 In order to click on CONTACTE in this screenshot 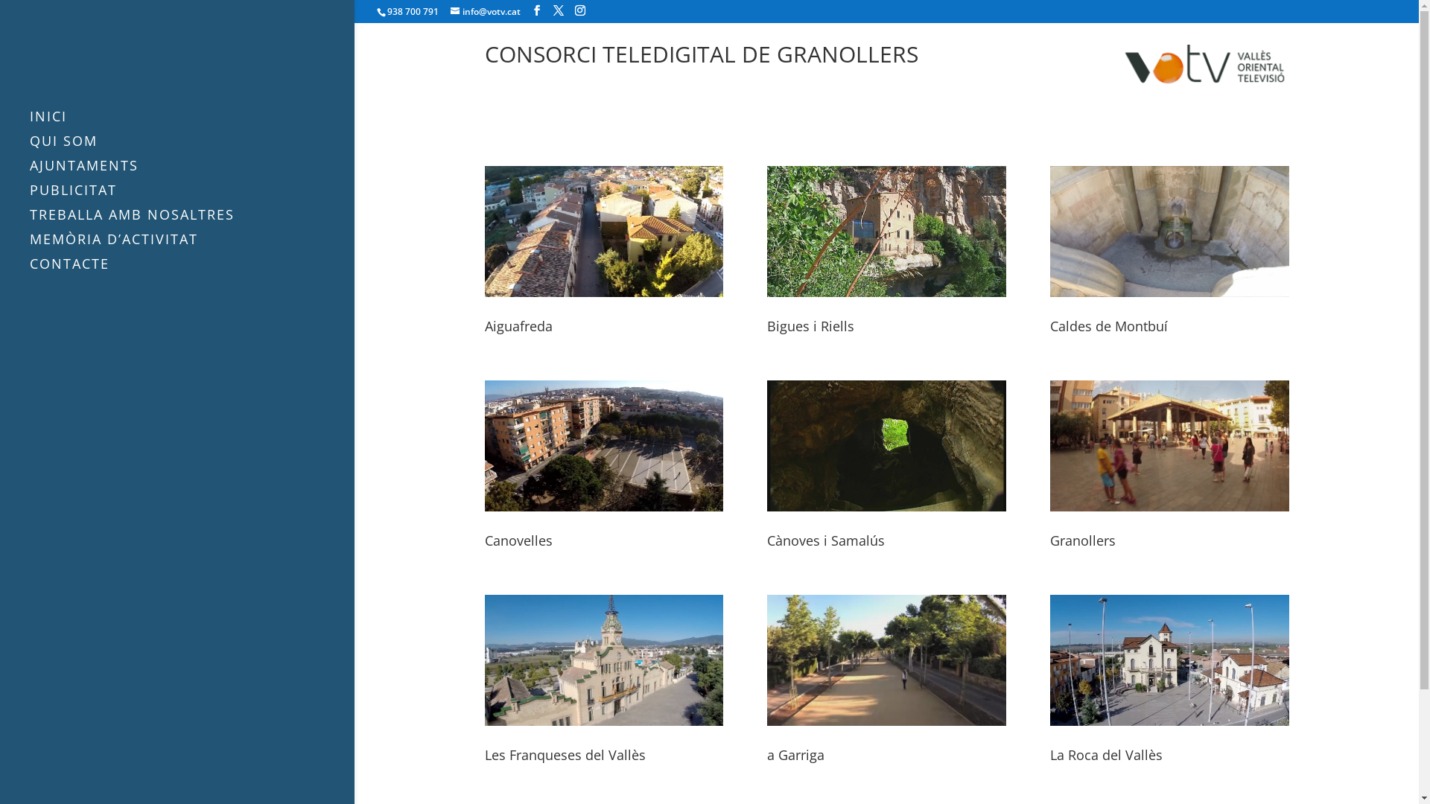, I will do `click(192, 271)`.